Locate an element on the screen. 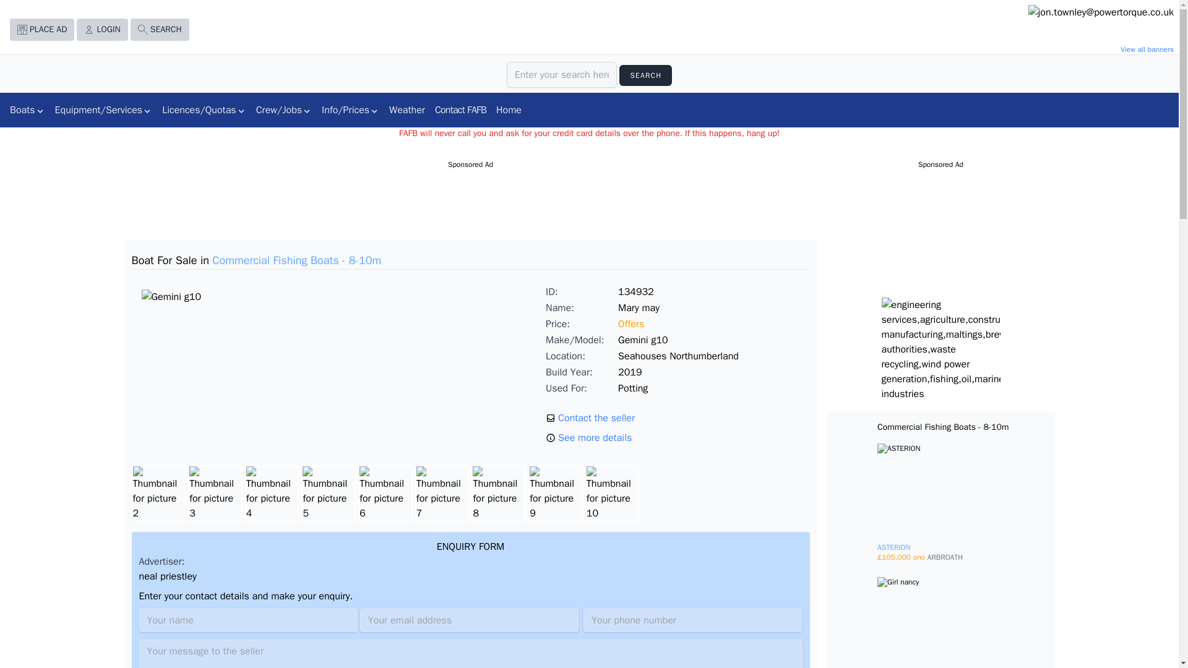 The width and height of the screenshot is (1188, 668). LOGIN is located at coordinates (101, 31).